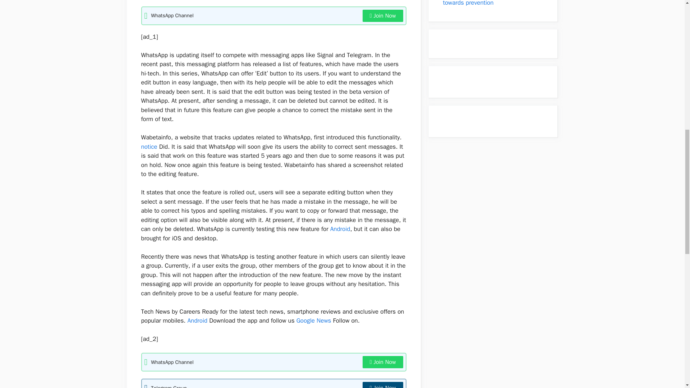 The height and width of the screenshot is (388, 690). Describe the element at coordinates (198, 320) in the screenshot. I see `Android` at that location.